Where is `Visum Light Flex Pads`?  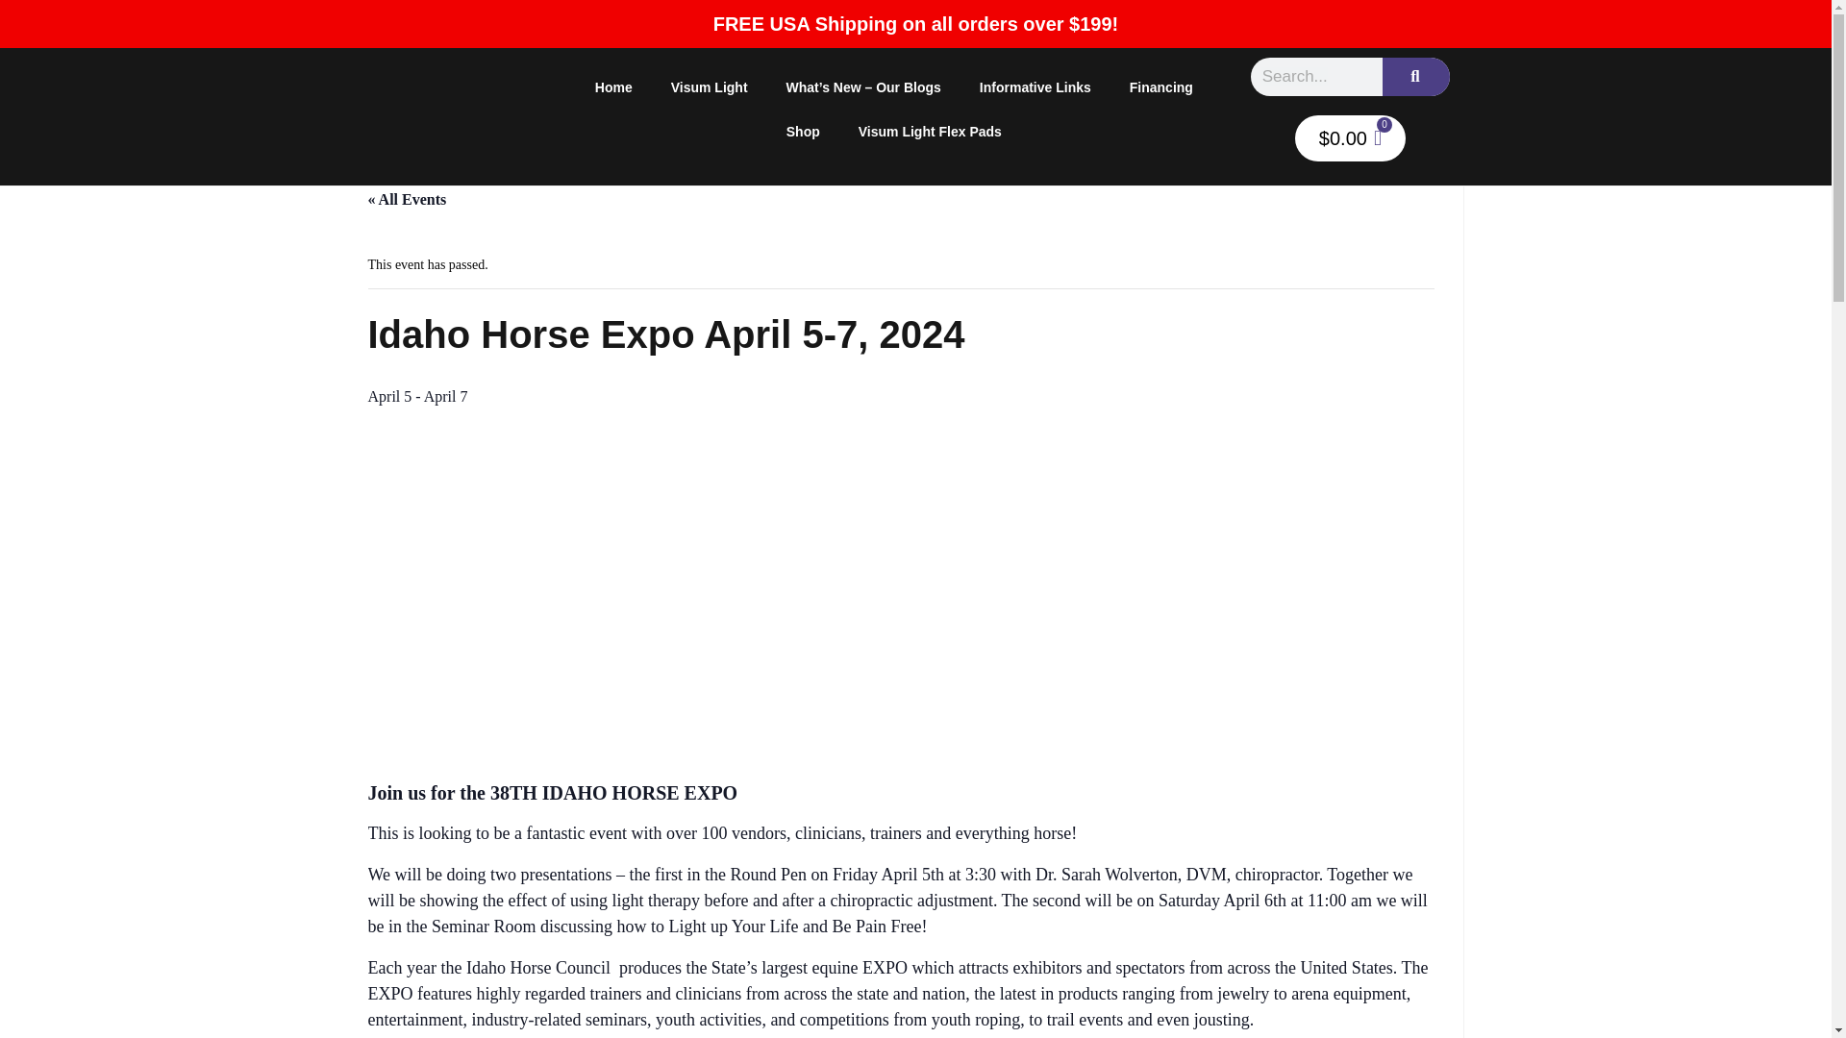
Visum Light Flex Pads is located at coordinates (930, 131).